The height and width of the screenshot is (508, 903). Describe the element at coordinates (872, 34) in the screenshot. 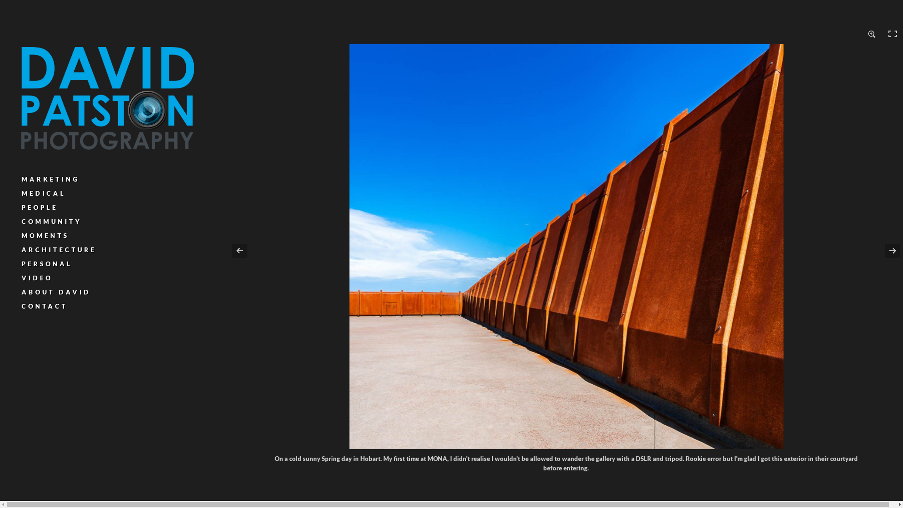

I see `Zoom in/out` at that location.